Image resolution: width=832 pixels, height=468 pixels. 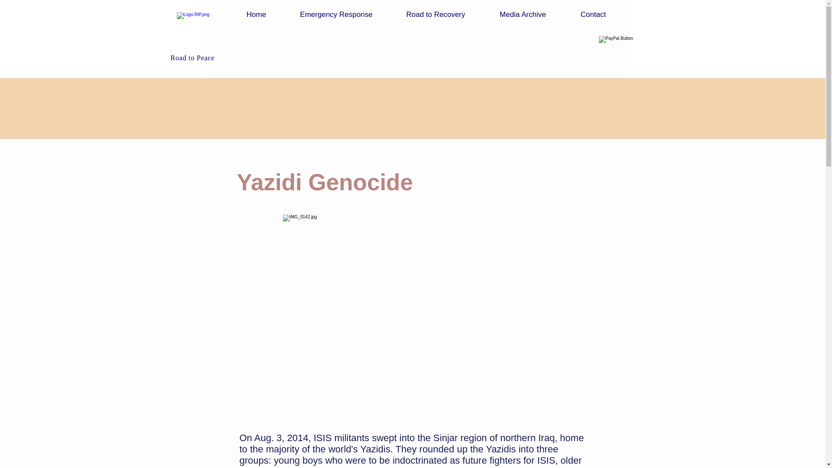 I want to click on Media Archive, so click(x=522, y=14).